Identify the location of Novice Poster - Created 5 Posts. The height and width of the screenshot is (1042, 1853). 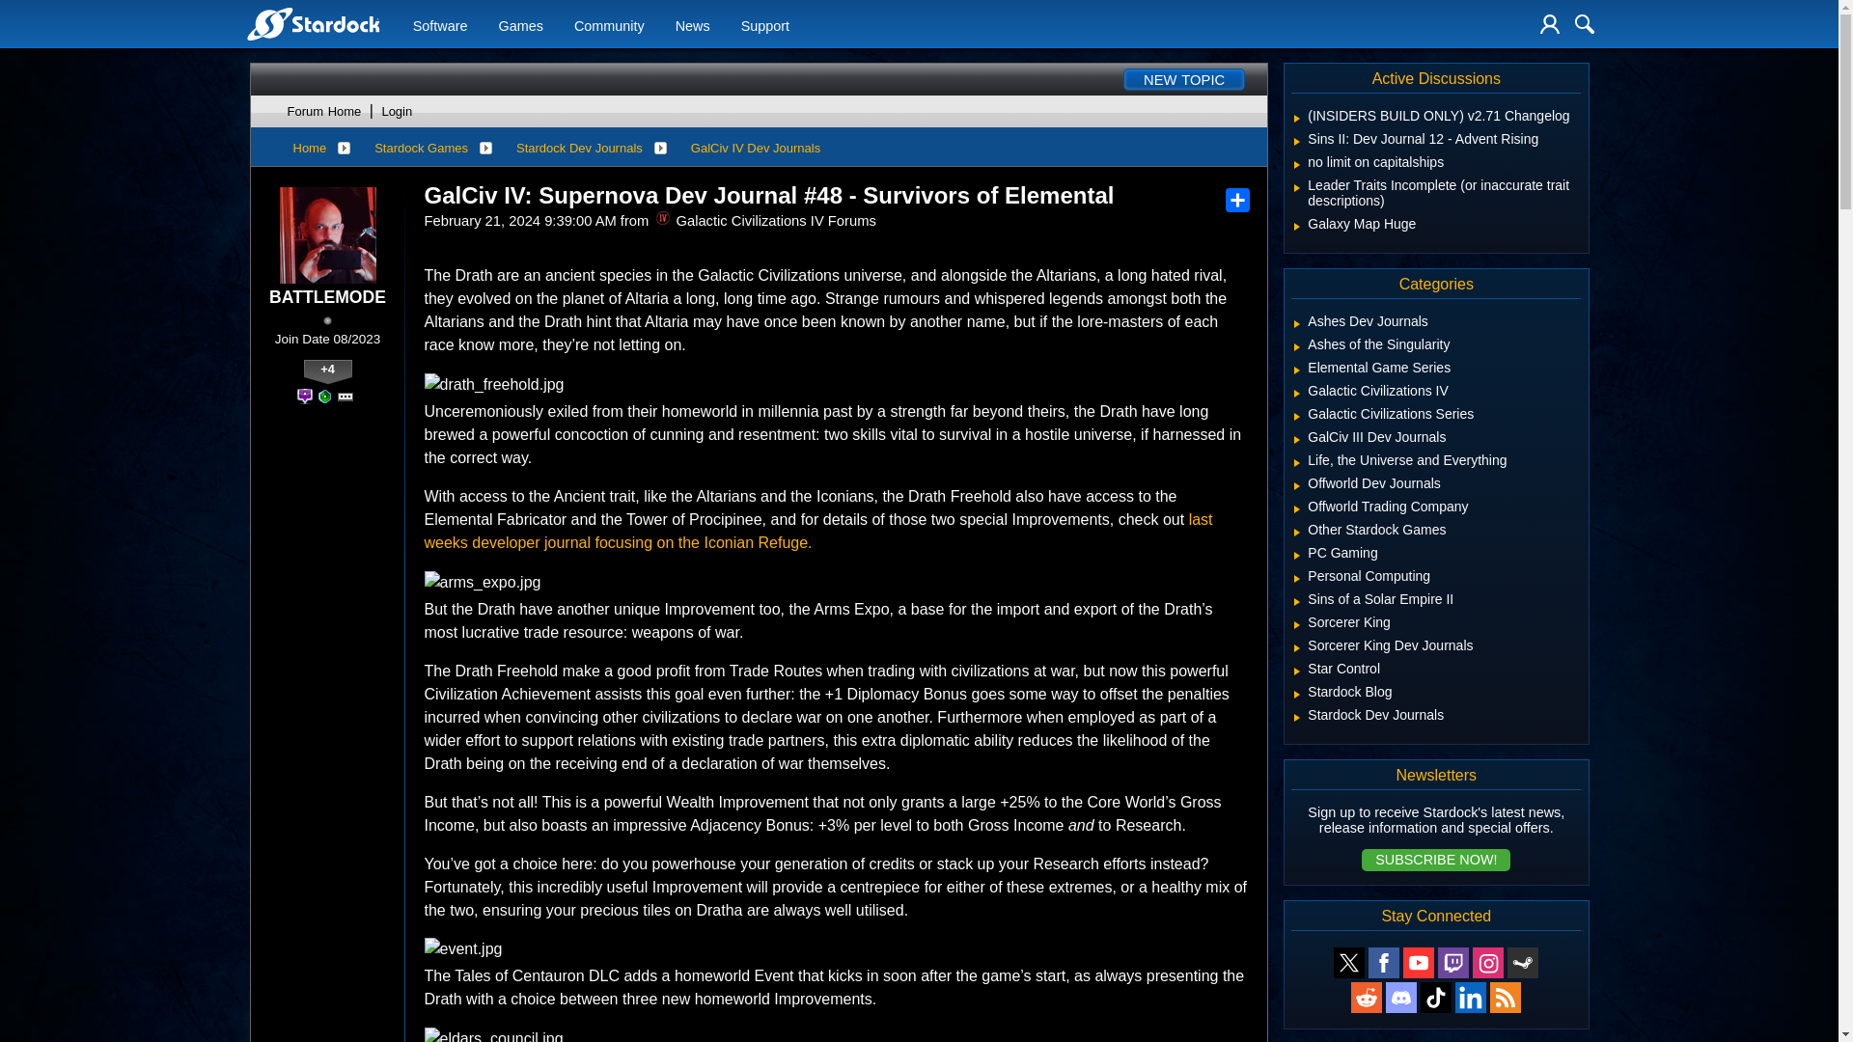
(324, 396).